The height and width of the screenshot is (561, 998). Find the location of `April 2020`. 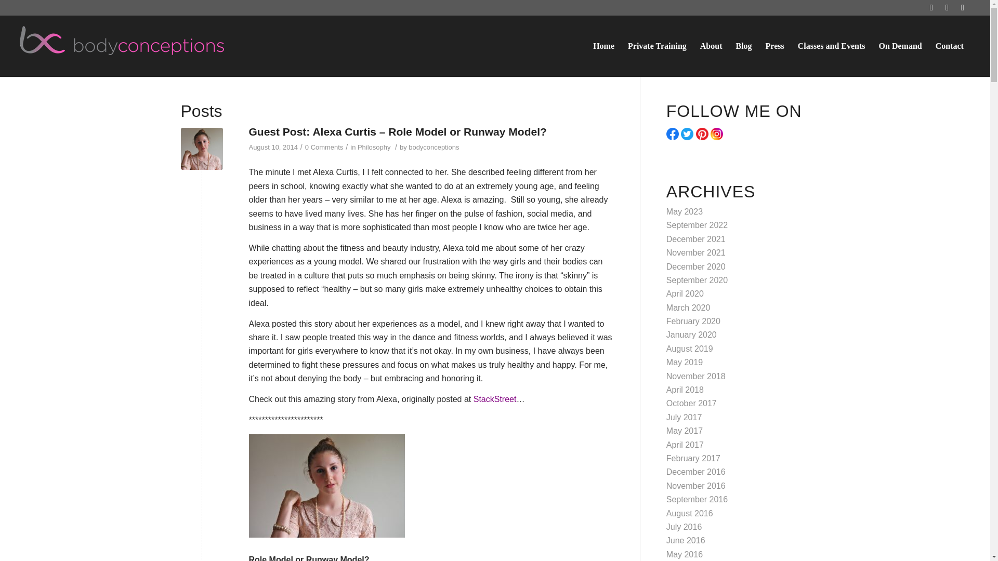

April 2020 is located at coordinates (685, 293).